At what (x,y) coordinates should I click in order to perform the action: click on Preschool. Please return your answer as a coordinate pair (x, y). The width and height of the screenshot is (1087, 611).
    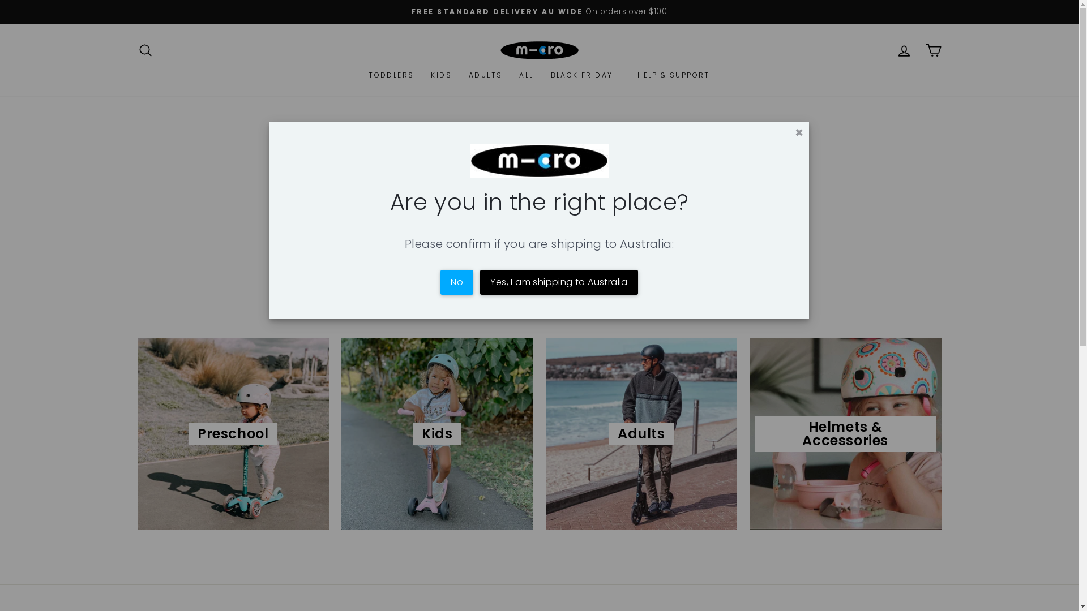
    Looking at the image, I should click on (233, 433).